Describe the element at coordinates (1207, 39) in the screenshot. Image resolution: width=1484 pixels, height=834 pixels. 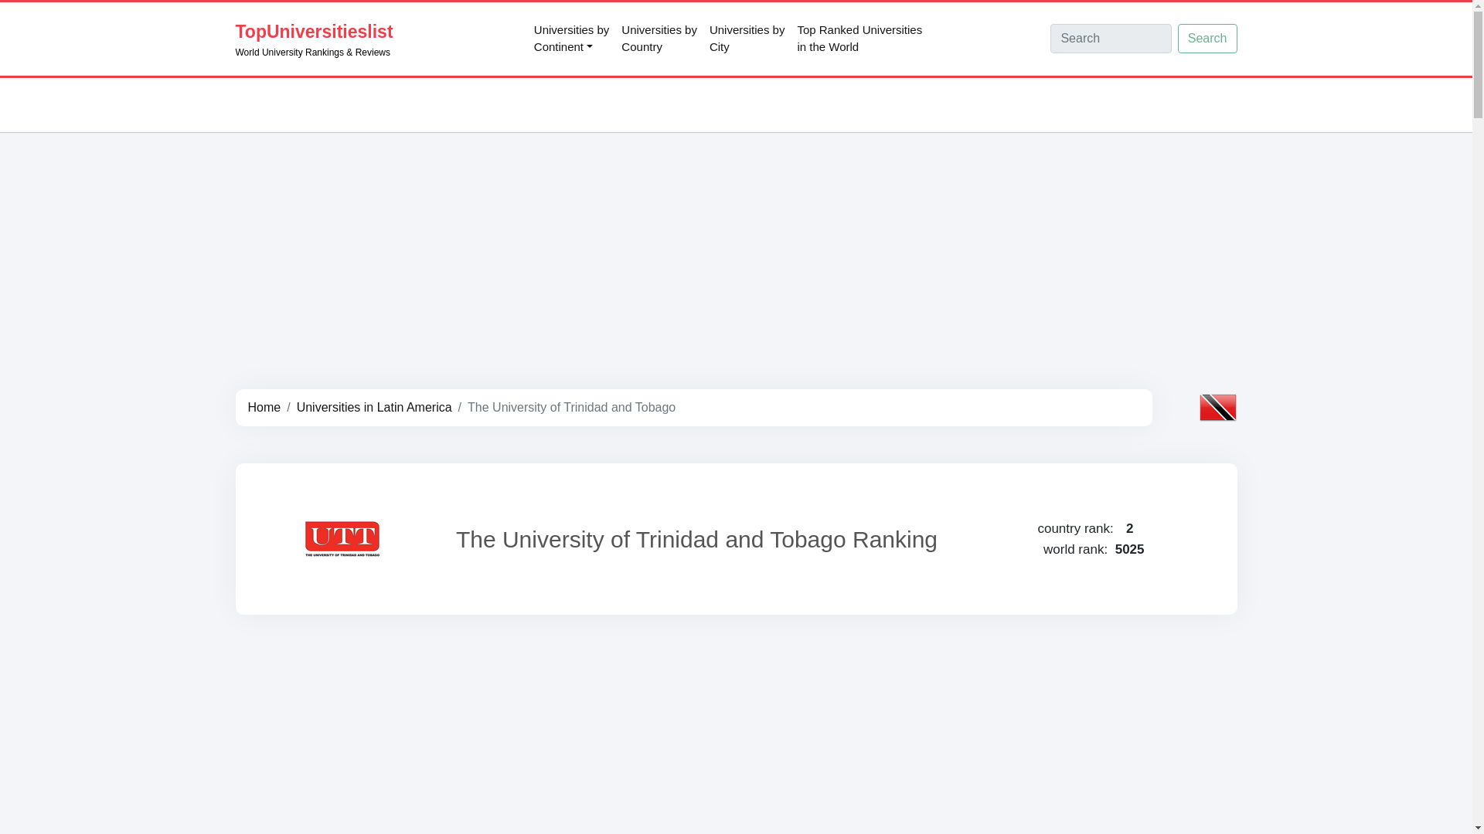
I see `Universities in Latin America` at that location.